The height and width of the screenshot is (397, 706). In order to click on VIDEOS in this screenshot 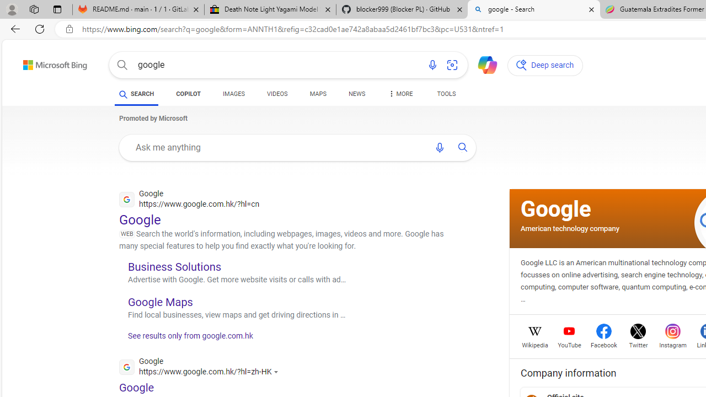, I will do `click(277, 96)`.